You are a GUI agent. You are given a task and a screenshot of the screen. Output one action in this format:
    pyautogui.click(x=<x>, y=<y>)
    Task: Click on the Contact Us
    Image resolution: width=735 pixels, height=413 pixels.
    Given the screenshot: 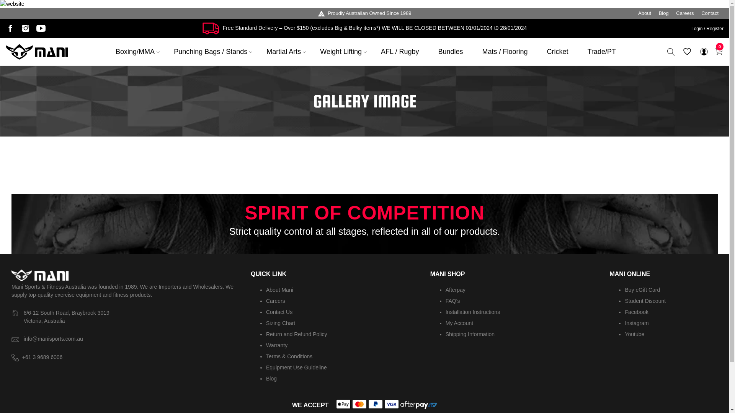 What is the action you would take?
    pyautogui.click(x=279, y=312)
    